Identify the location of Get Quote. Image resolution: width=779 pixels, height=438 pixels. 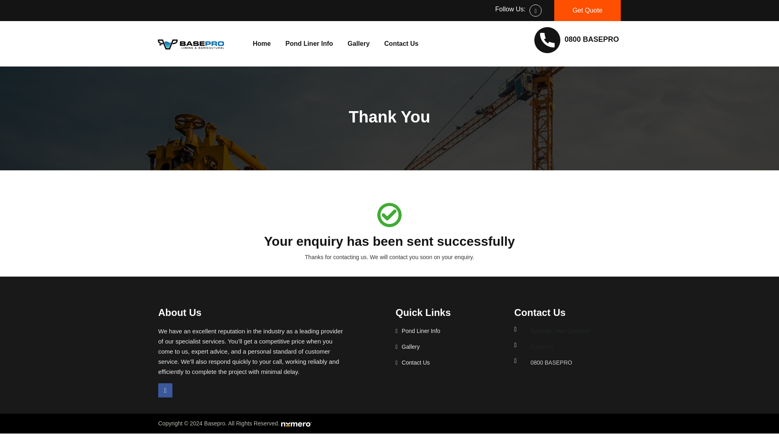
(587, 11).